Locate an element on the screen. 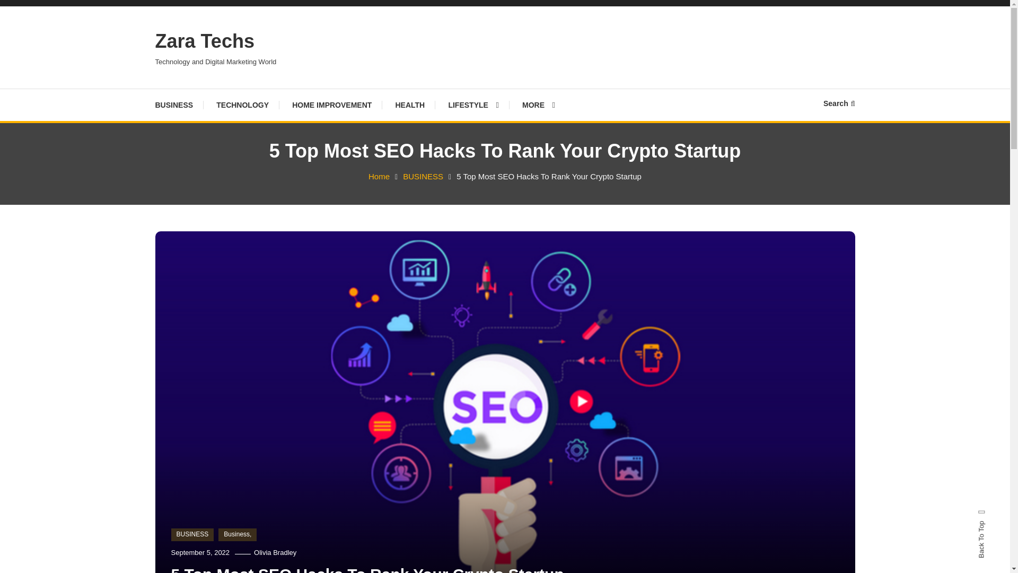  Zara Techs is located at coordinates (204, 41).